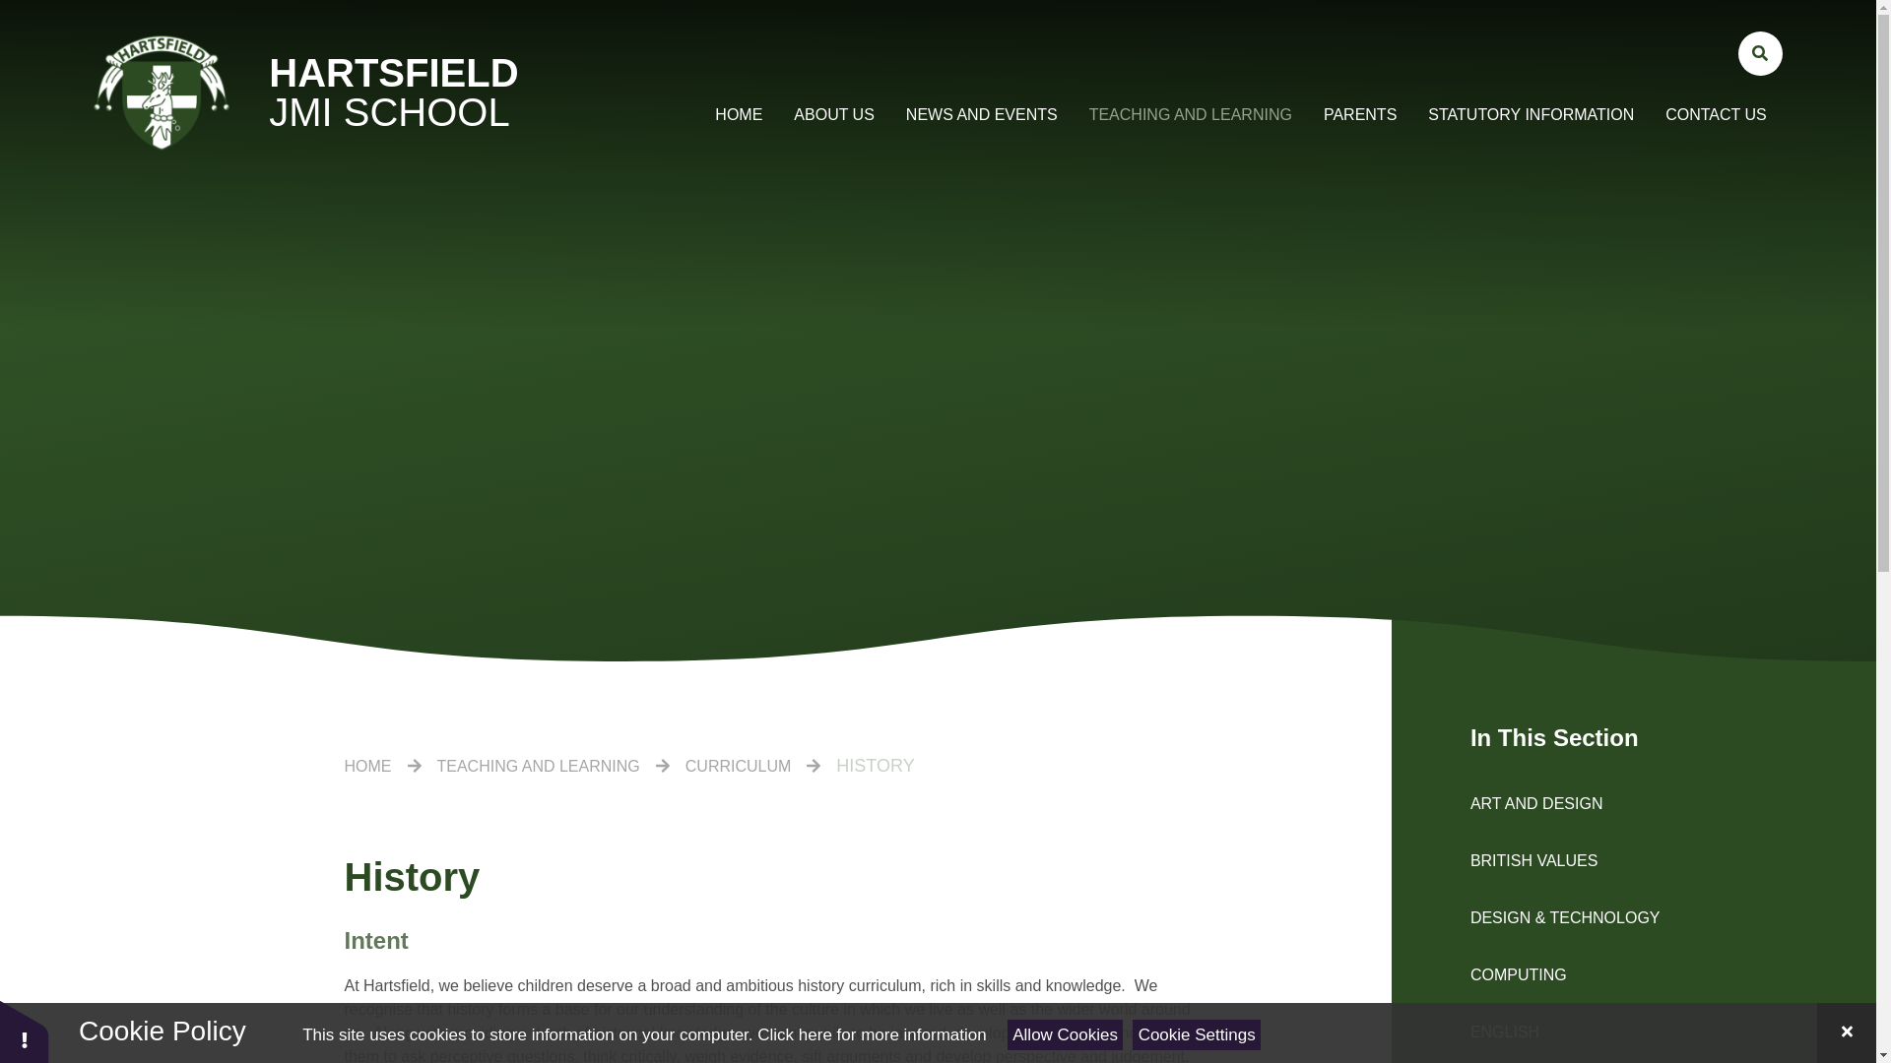 This screenshot has height=1063, width=1891. I want to click on NEWS AND EVENTS, so click(982, 114).